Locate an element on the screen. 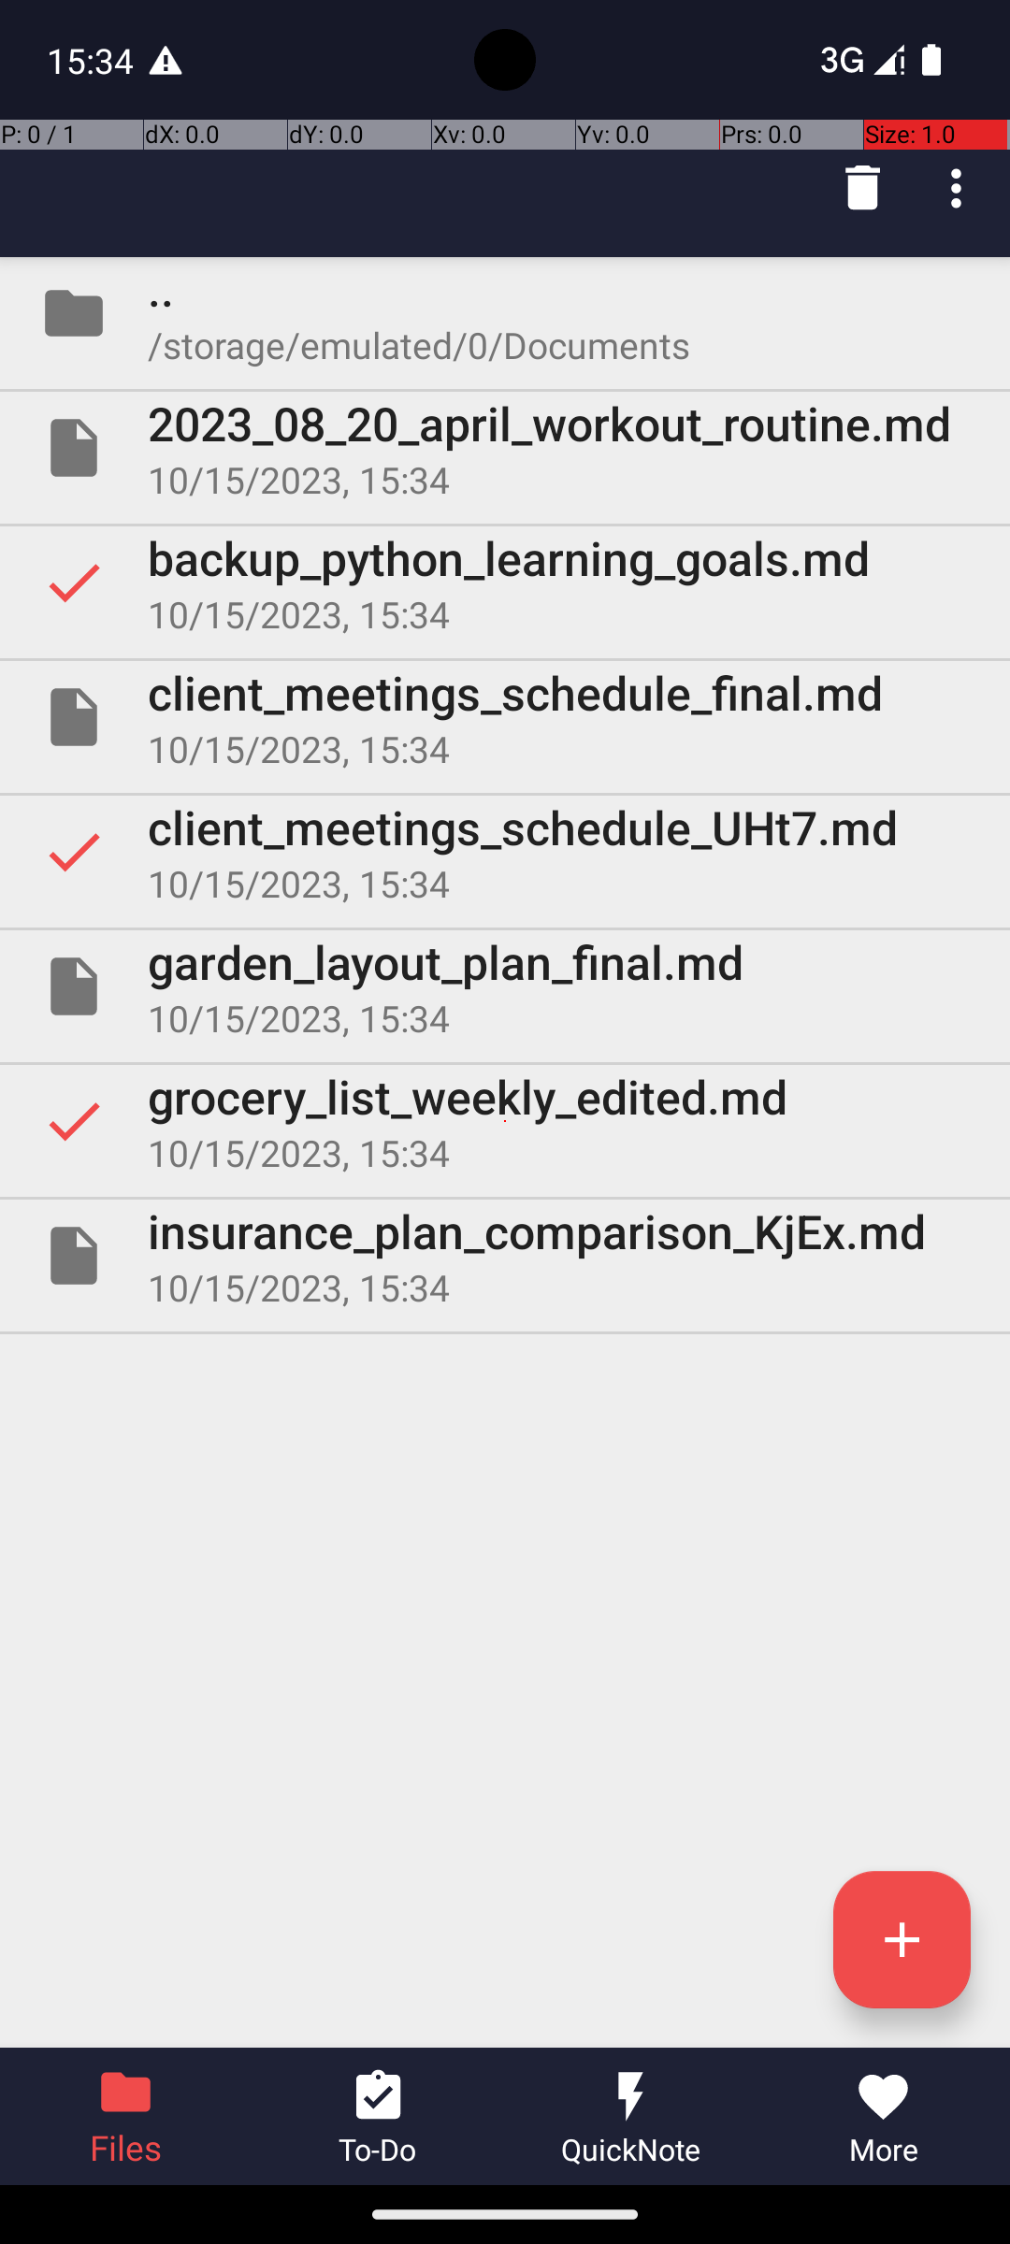 The image size is (1010, 2244). Selected backup_python_learning_goals.md  is located at coordinates (505, 583).